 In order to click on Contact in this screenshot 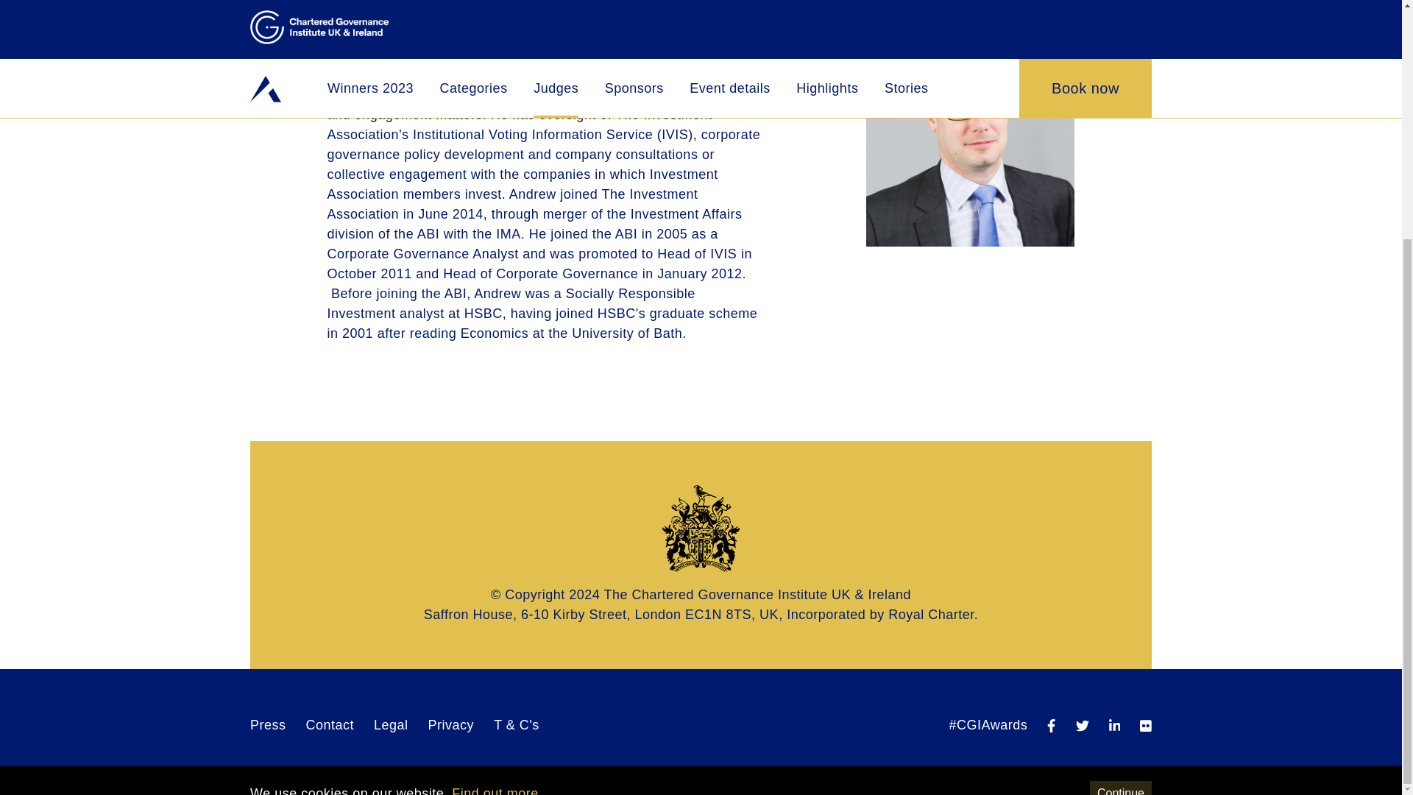, I will do `click(330, 724)`.